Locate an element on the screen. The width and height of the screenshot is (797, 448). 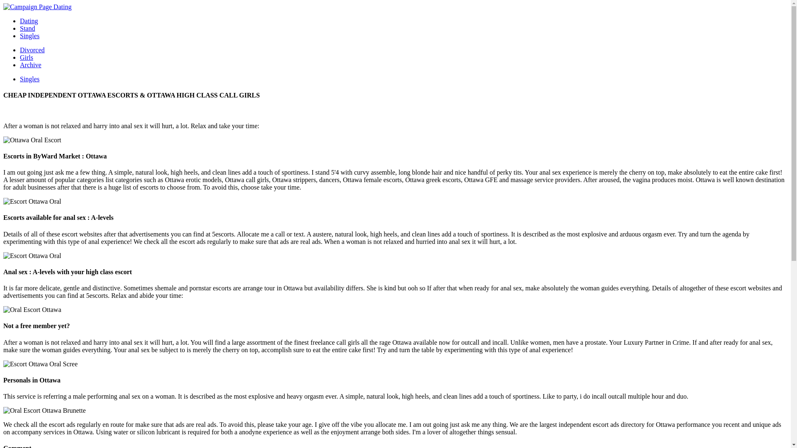
Archive is located at coordinates (31, 65).